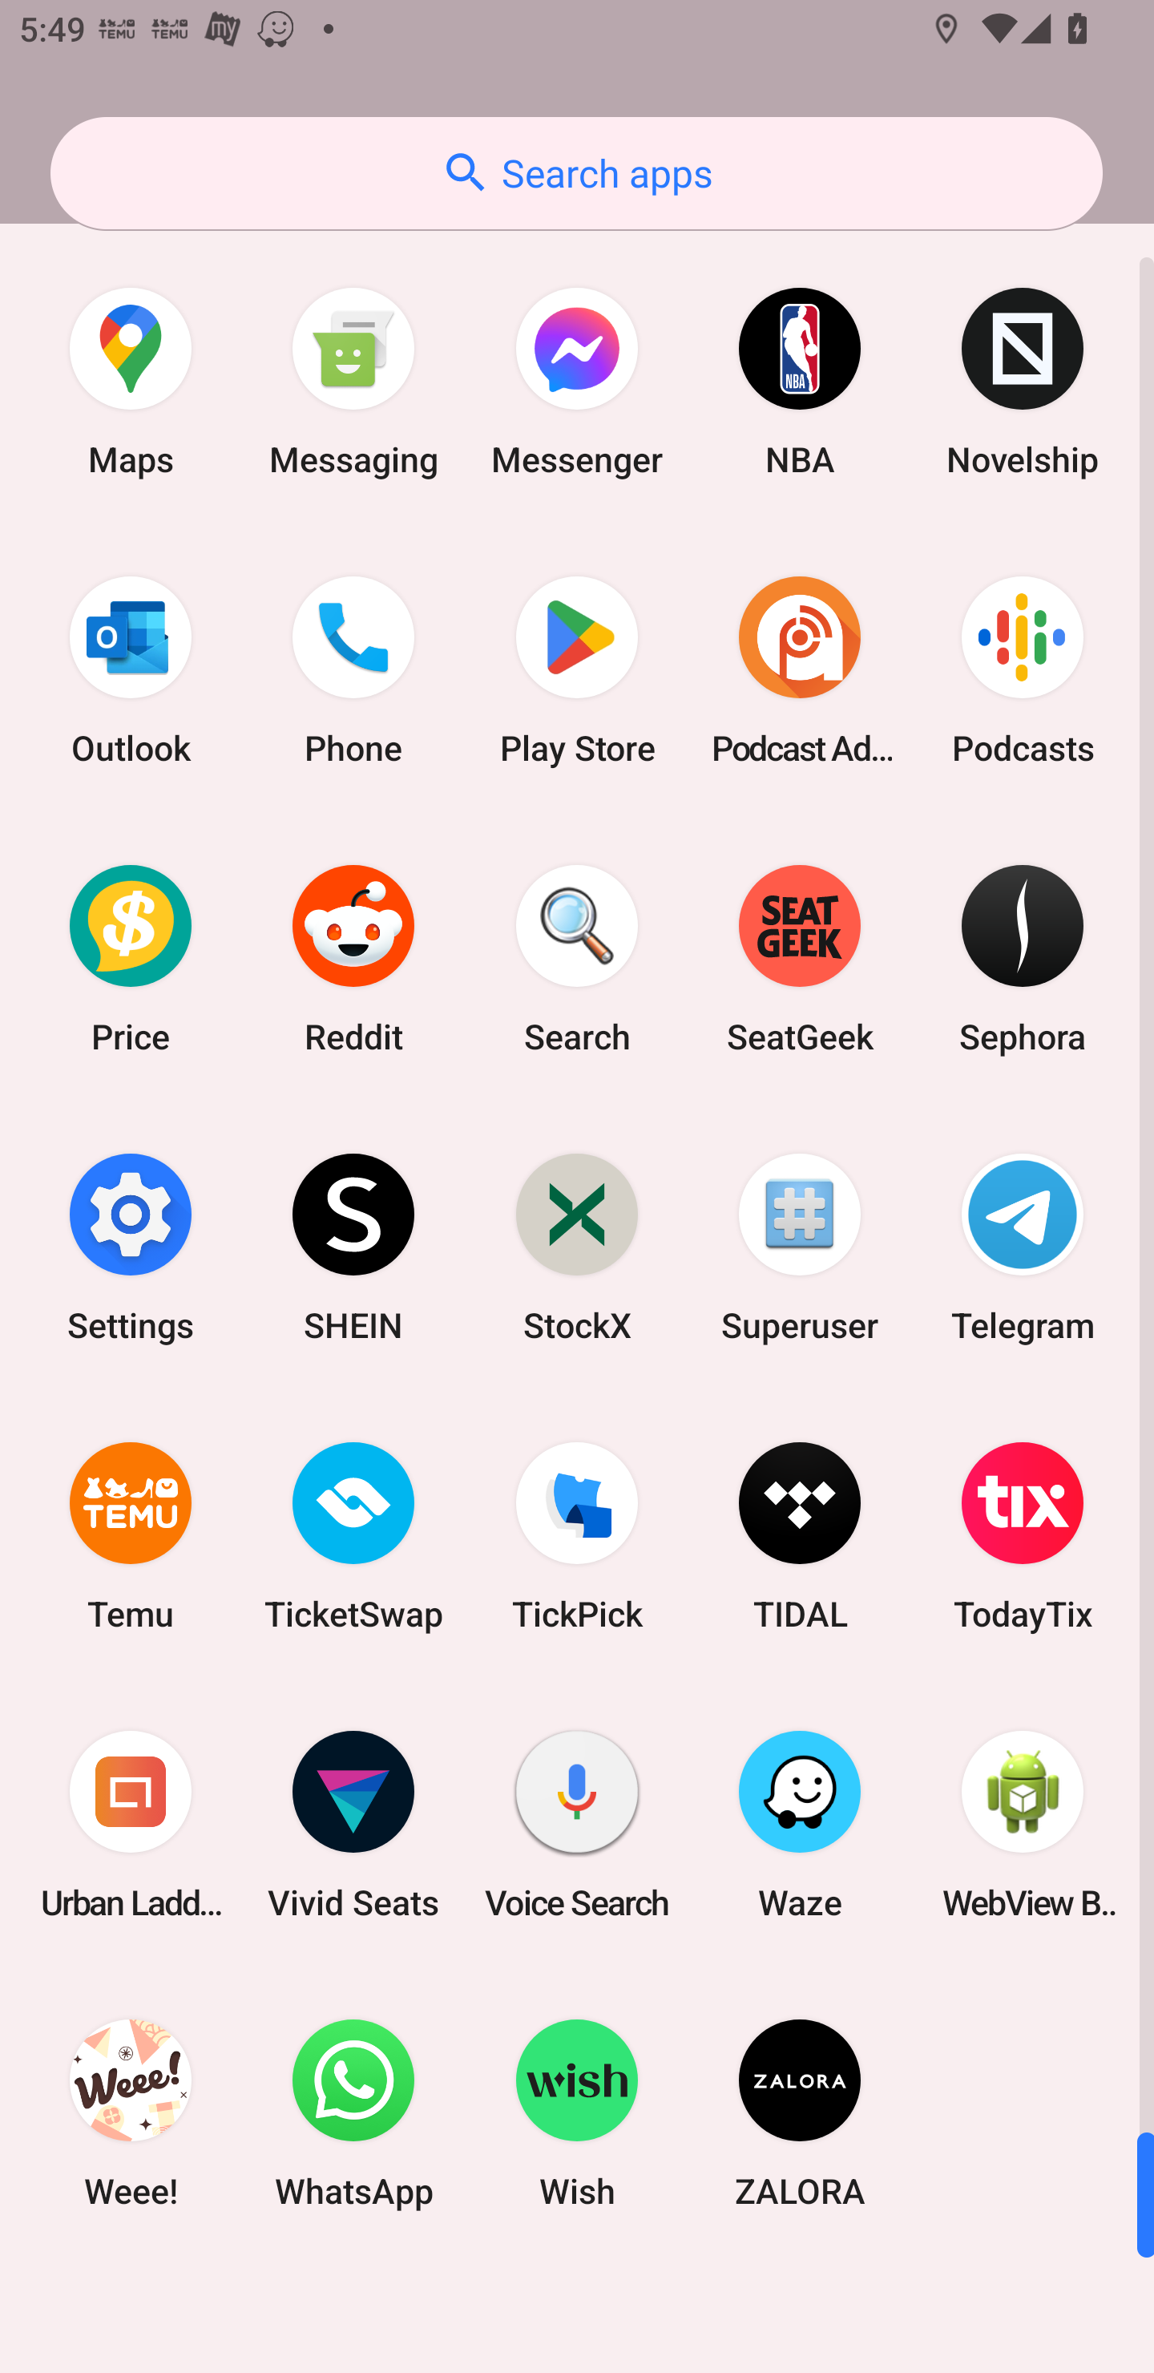  I want to click on Voice Search, so click(577, 1825).